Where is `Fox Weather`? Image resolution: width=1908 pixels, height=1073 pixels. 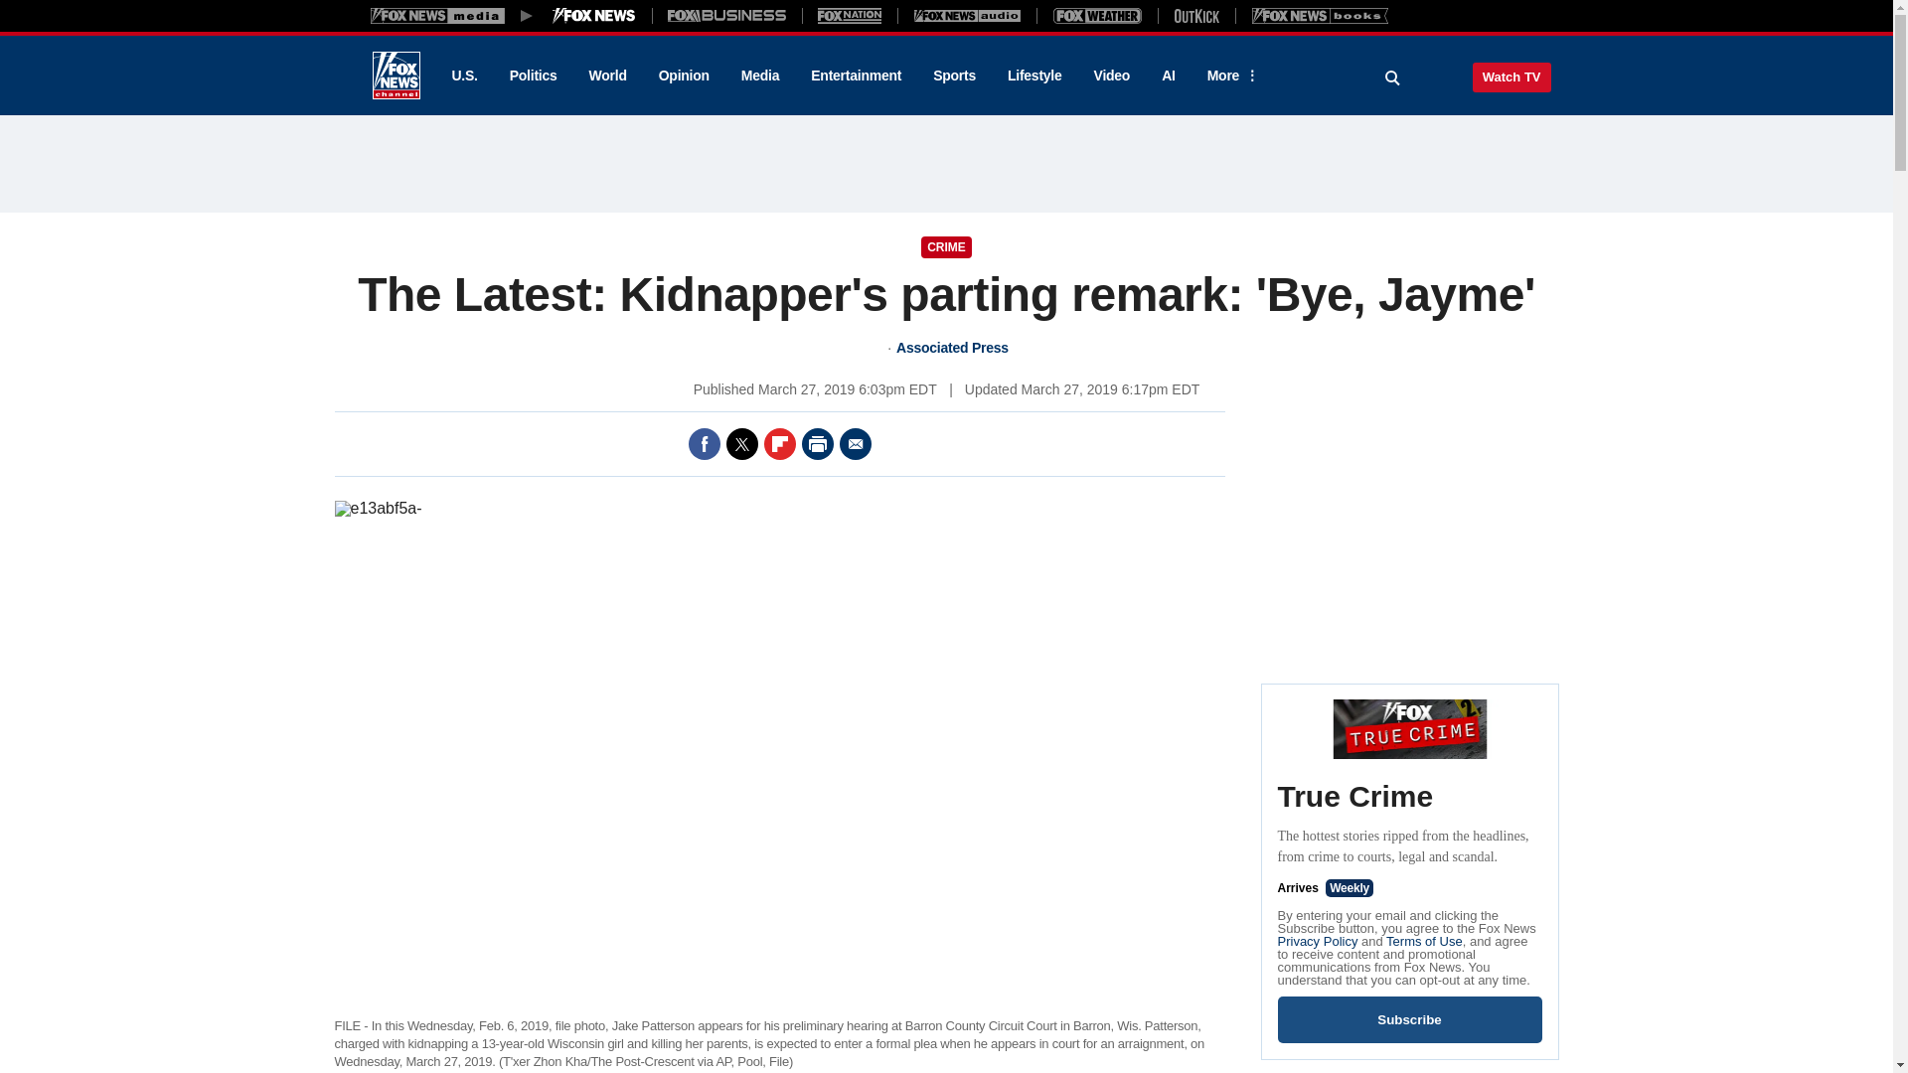
Fox Weather is located at coordinates (1097, 15).